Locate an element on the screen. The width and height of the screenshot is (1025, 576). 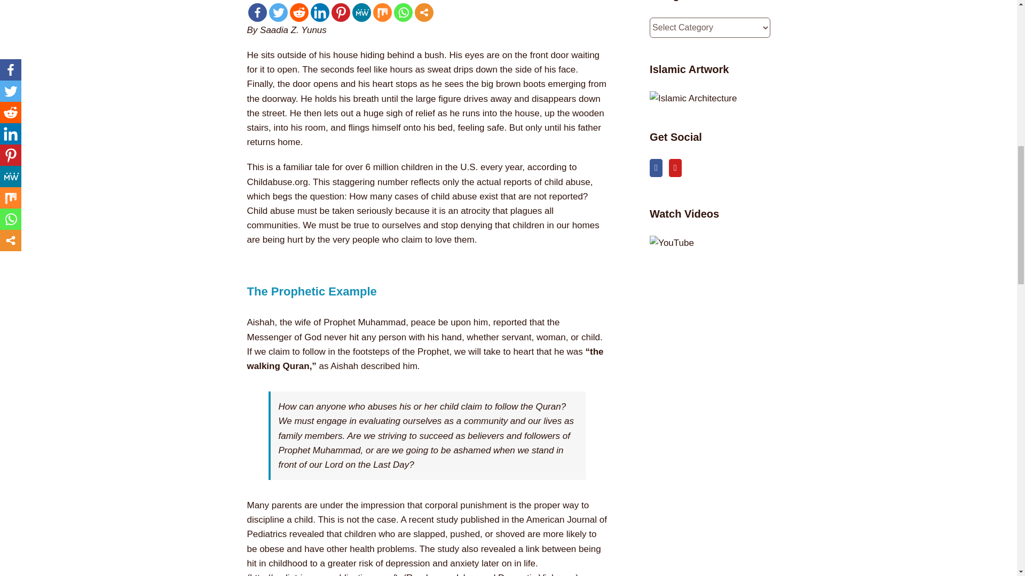
Reddit is located at coordinates (298, 13).